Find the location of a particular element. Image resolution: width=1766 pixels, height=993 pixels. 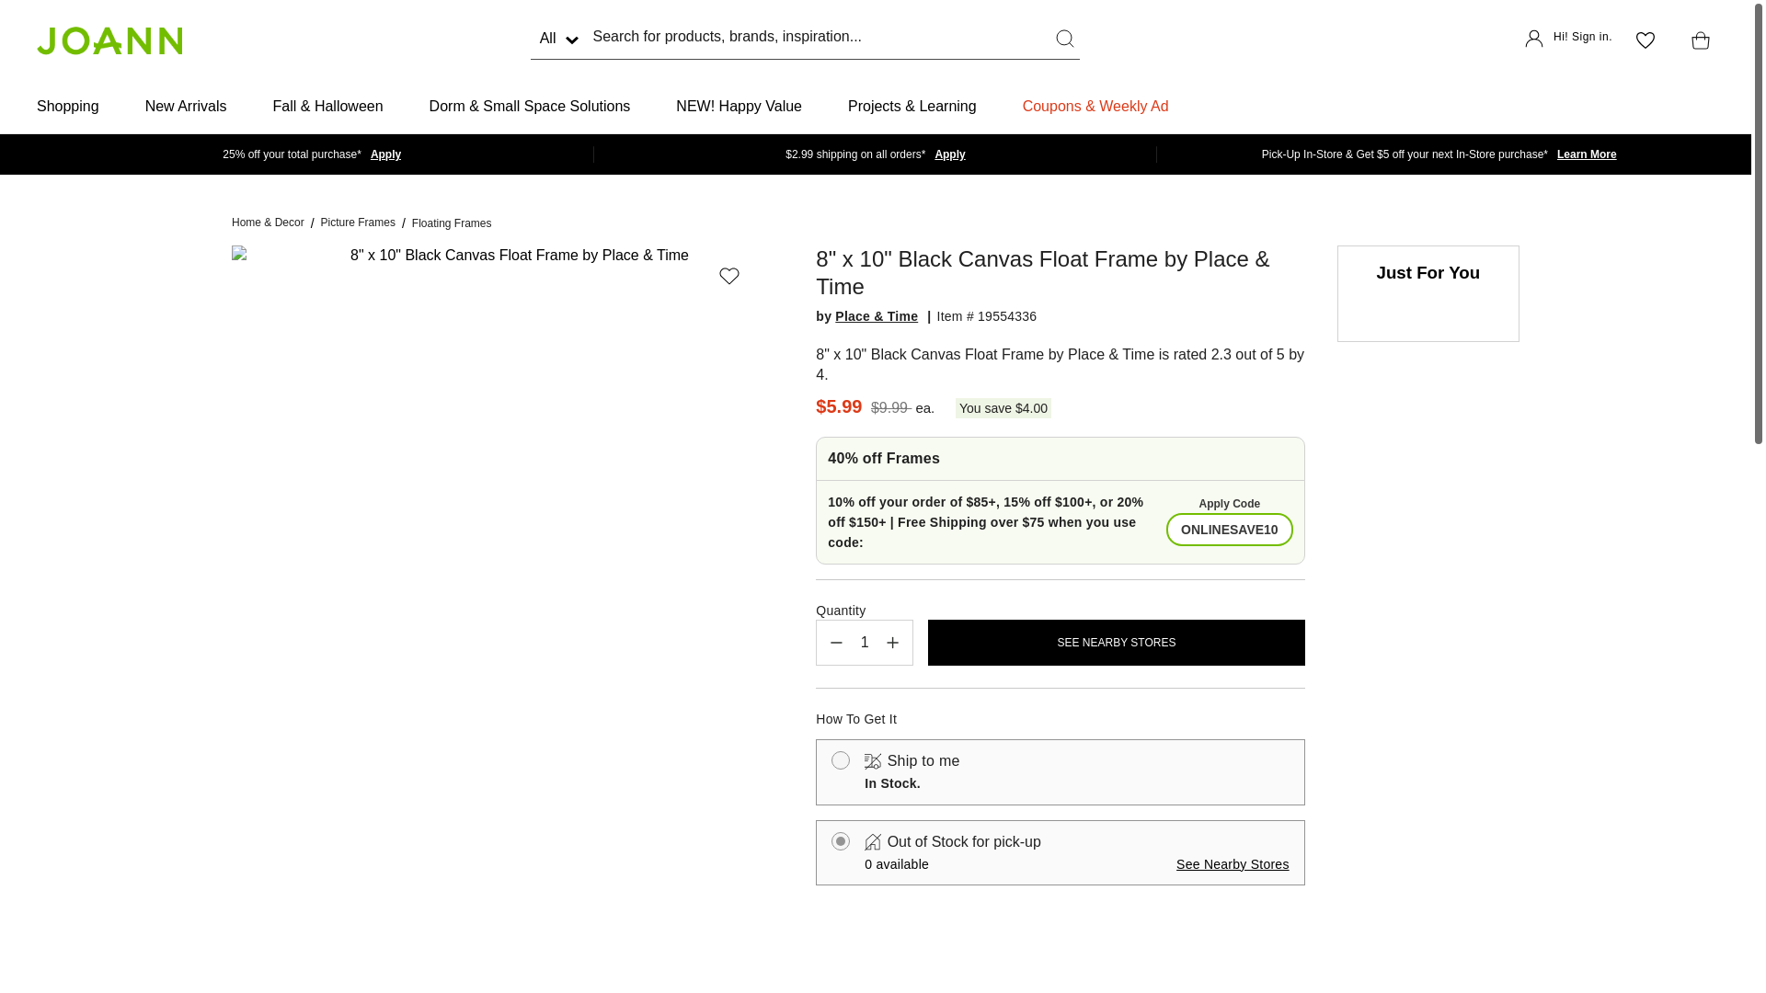

Floating Frames is located at coordinates (452, 223).